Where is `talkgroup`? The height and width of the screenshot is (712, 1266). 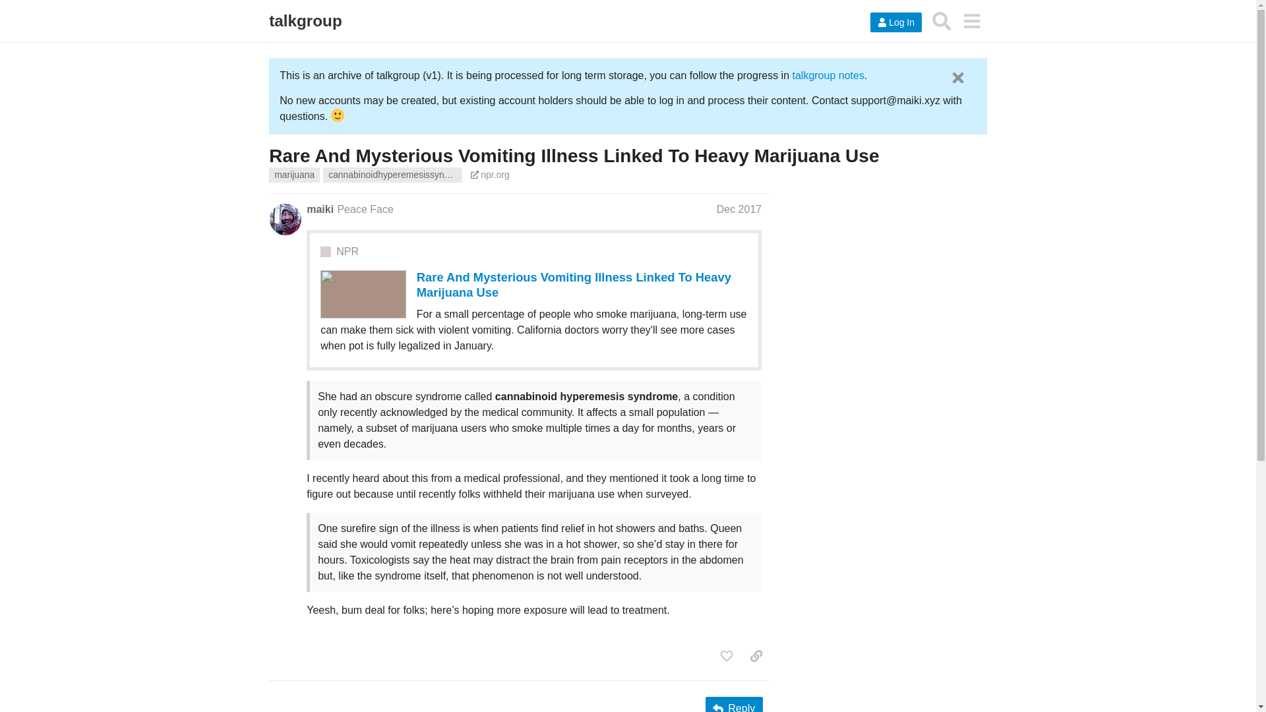 talkgroup is located at coordinates (305, 21).